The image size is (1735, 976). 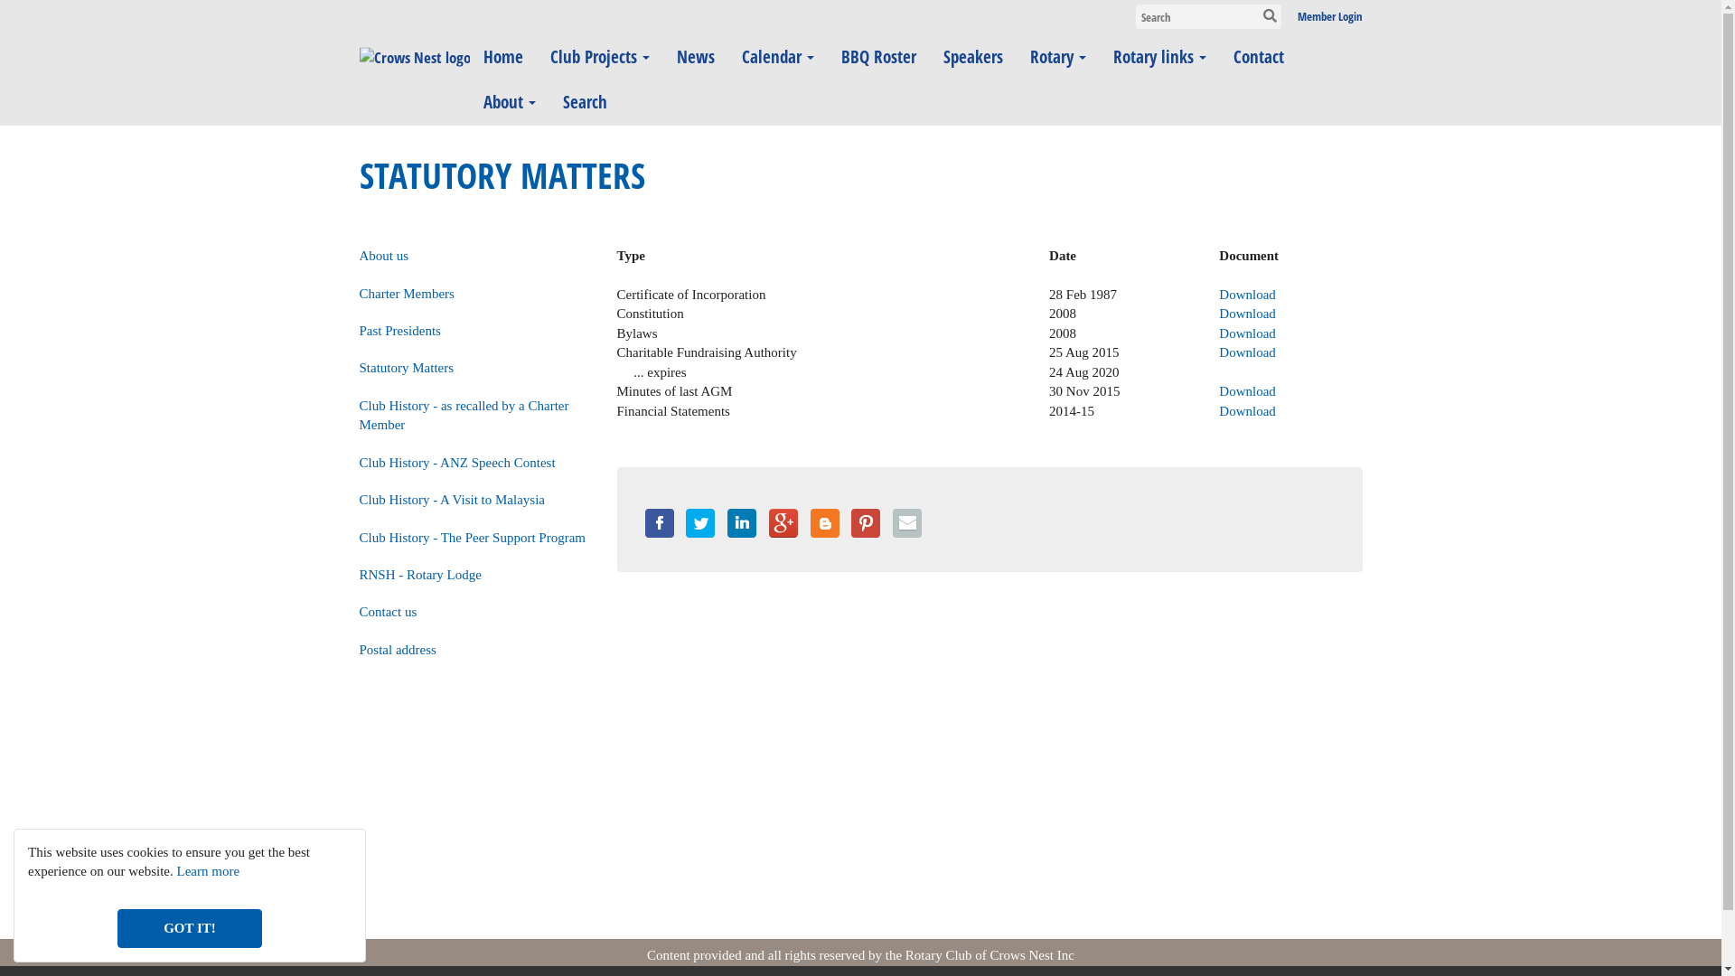 I want to click on Club History - ANZ Speech Contest, so click(x=457, y=463).